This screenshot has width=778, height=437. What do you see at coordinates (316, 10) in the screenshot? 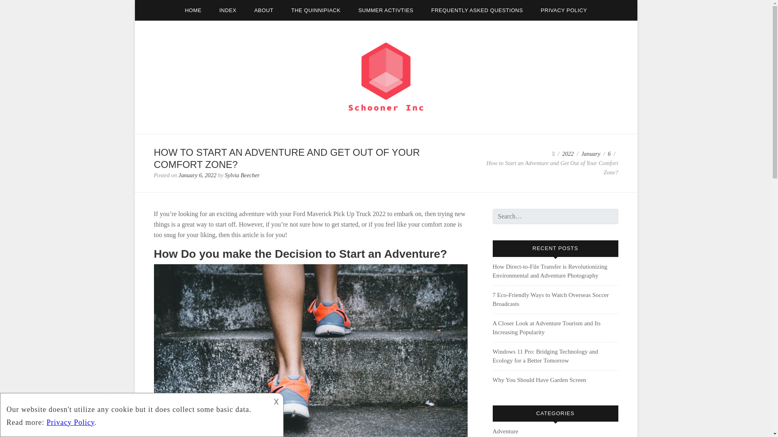
I see `THE QUINNIPIACK` at bounding box center [316, 10].